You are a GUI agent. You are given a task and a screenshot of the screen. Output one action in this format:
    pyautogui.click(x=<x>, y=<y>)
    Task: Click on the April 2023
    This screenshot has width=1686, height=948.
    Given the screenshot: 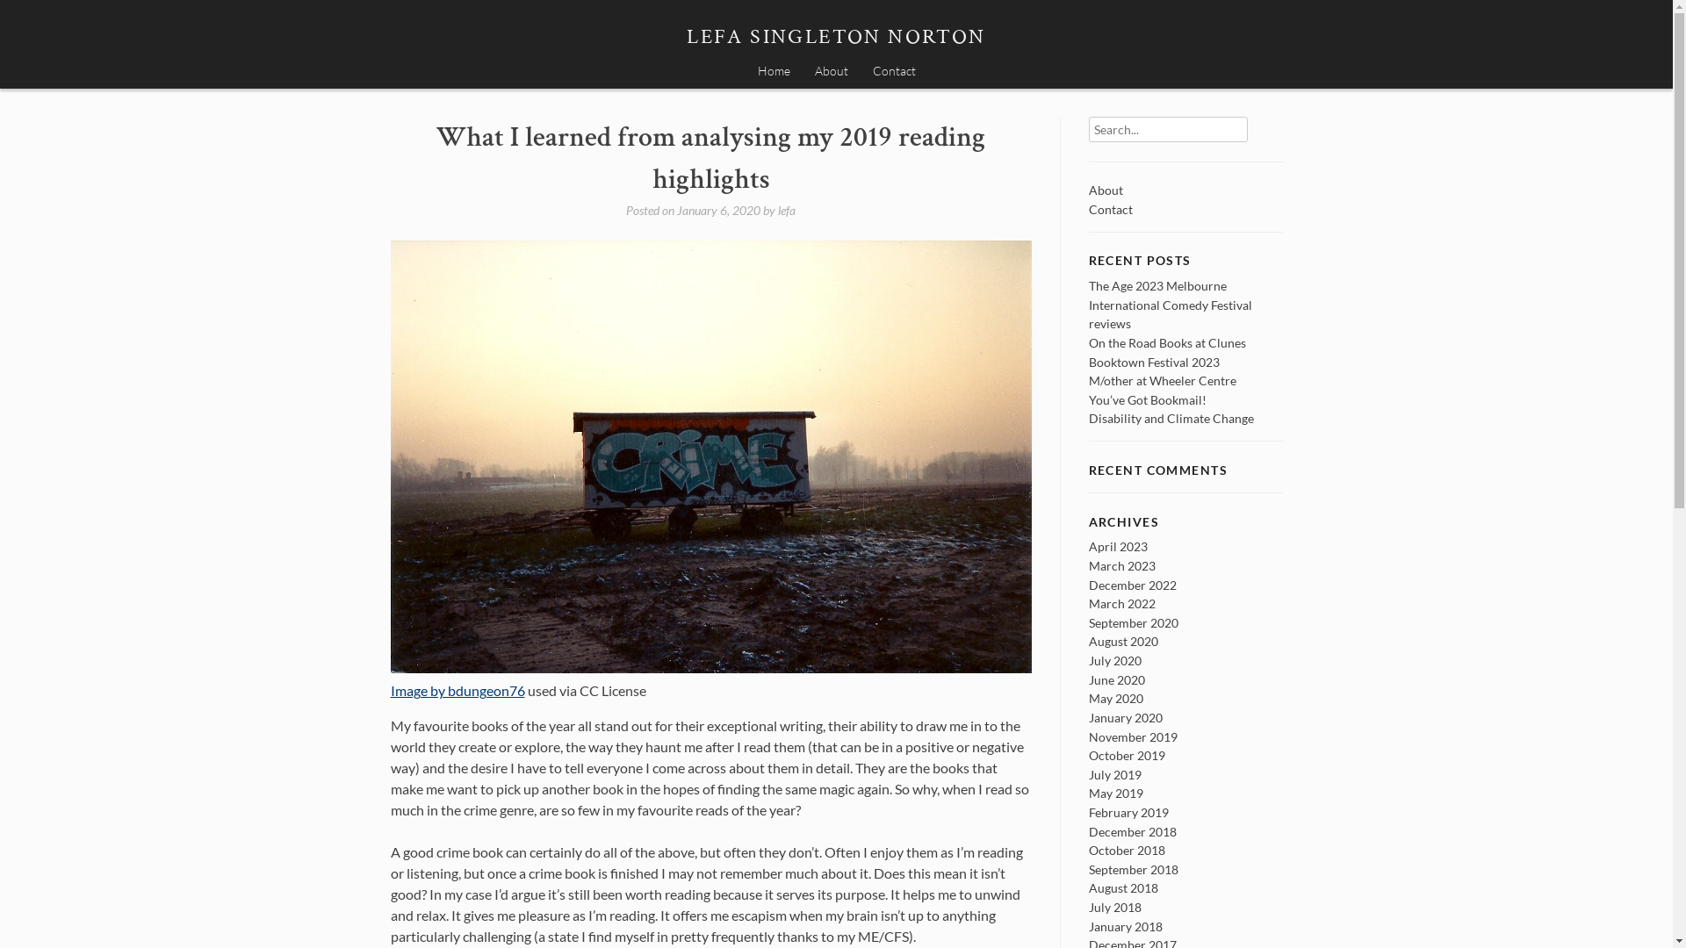 What is the action you would take?
    pyautogui.click(x=1119, y=546)
    